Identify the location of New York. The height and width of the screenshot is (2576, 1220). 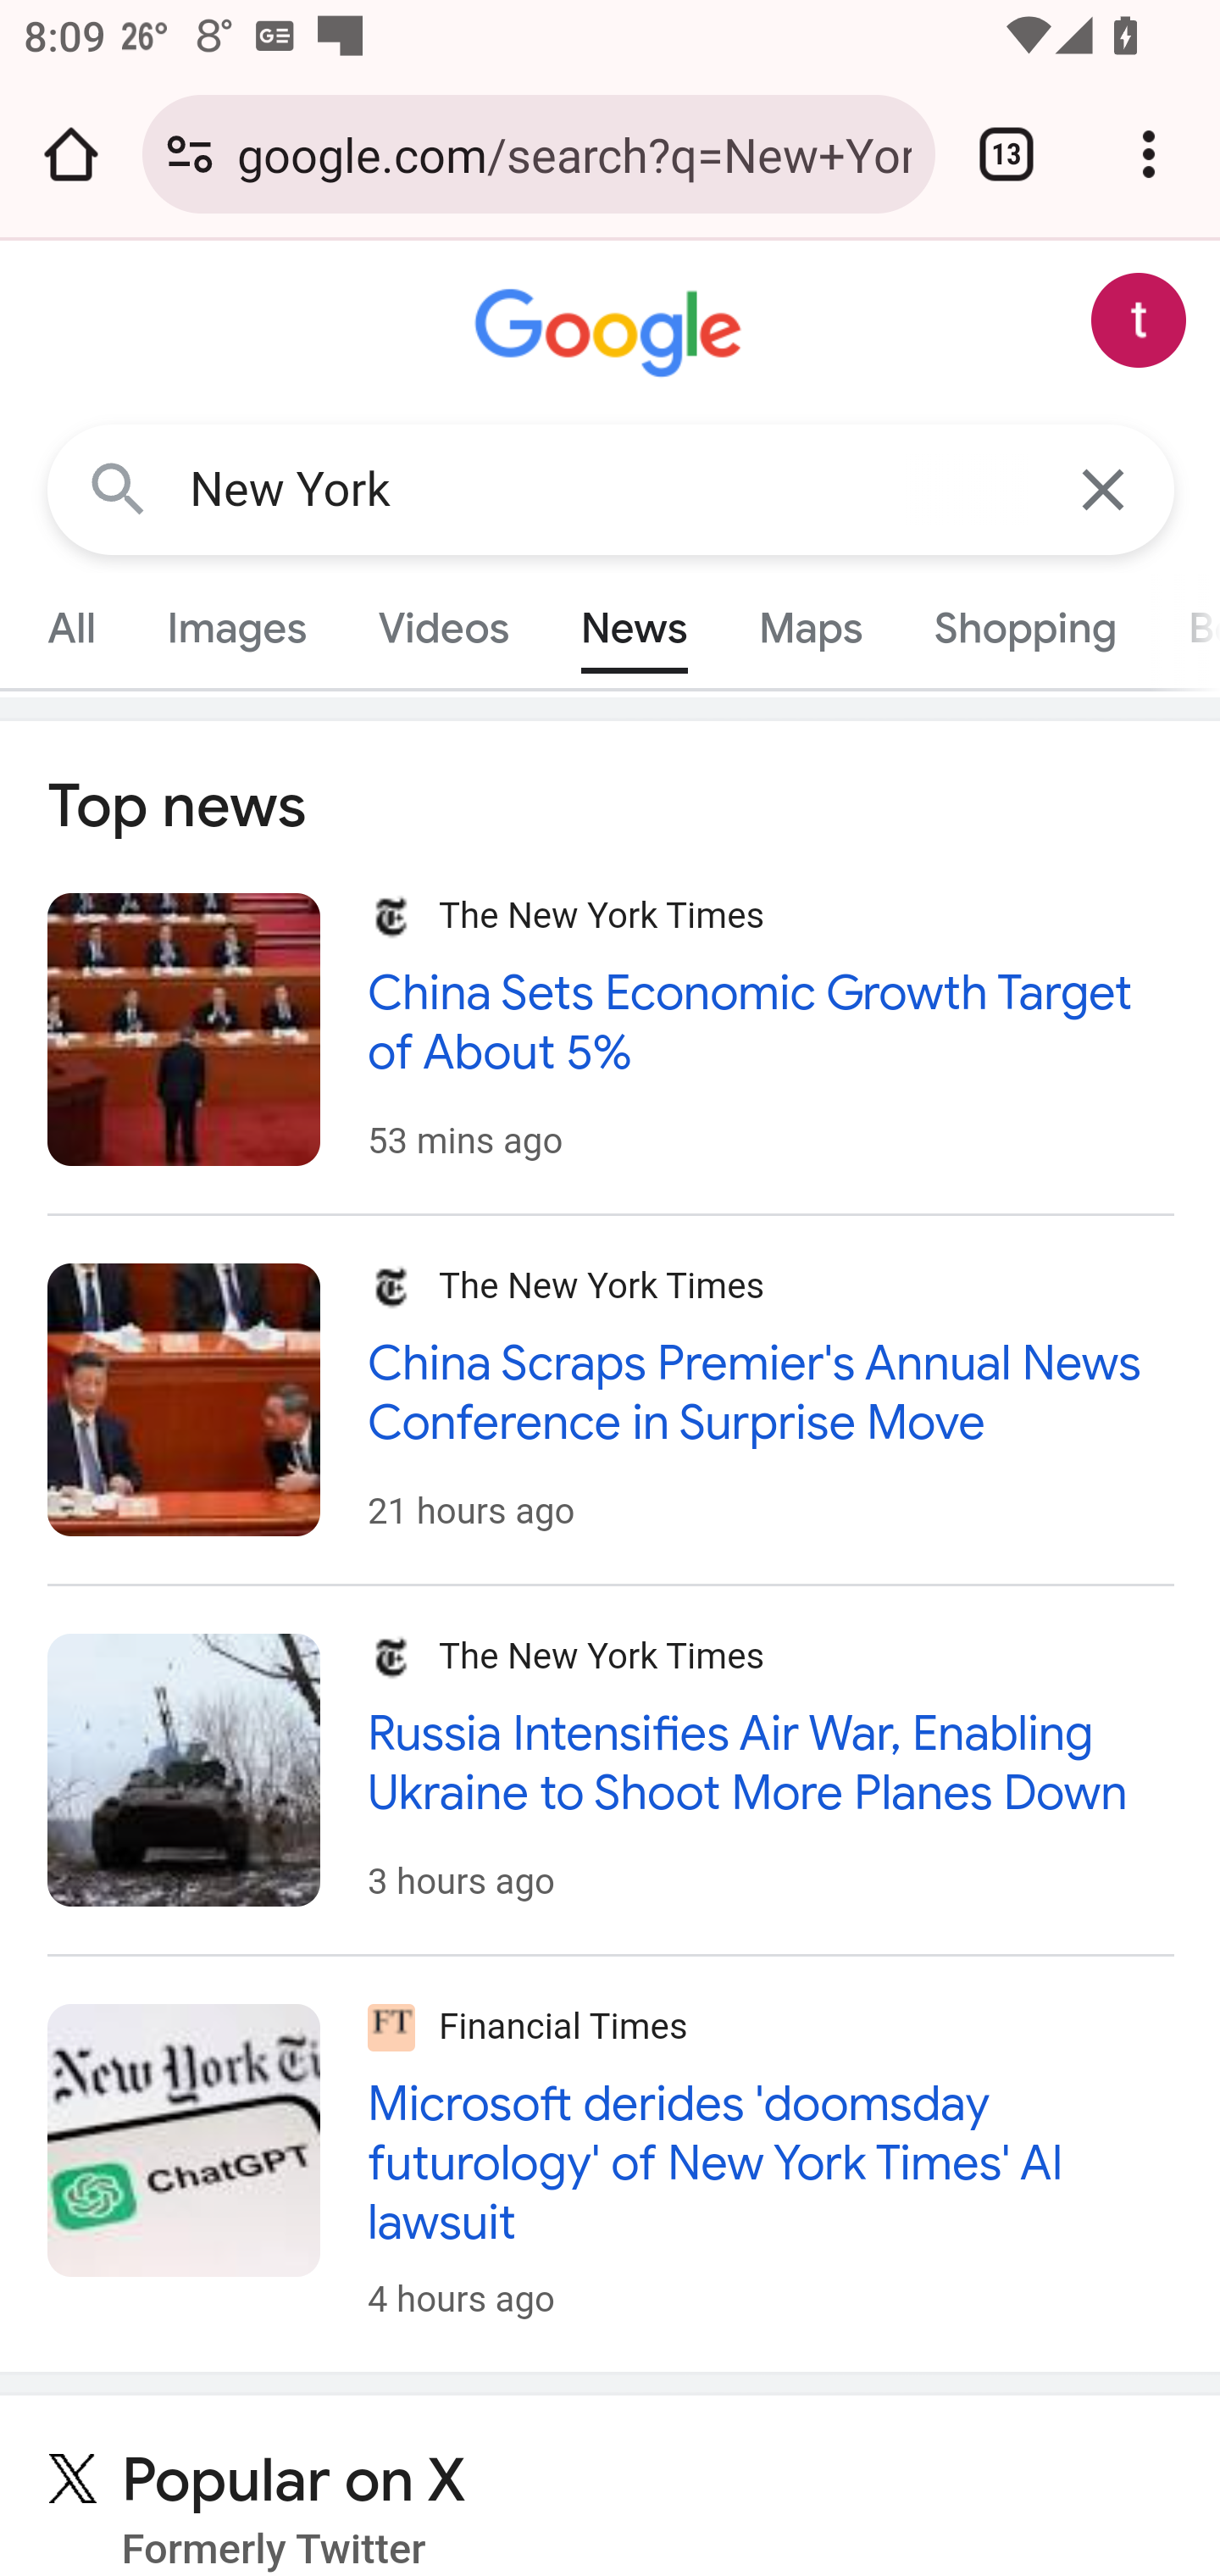
(612, 490).